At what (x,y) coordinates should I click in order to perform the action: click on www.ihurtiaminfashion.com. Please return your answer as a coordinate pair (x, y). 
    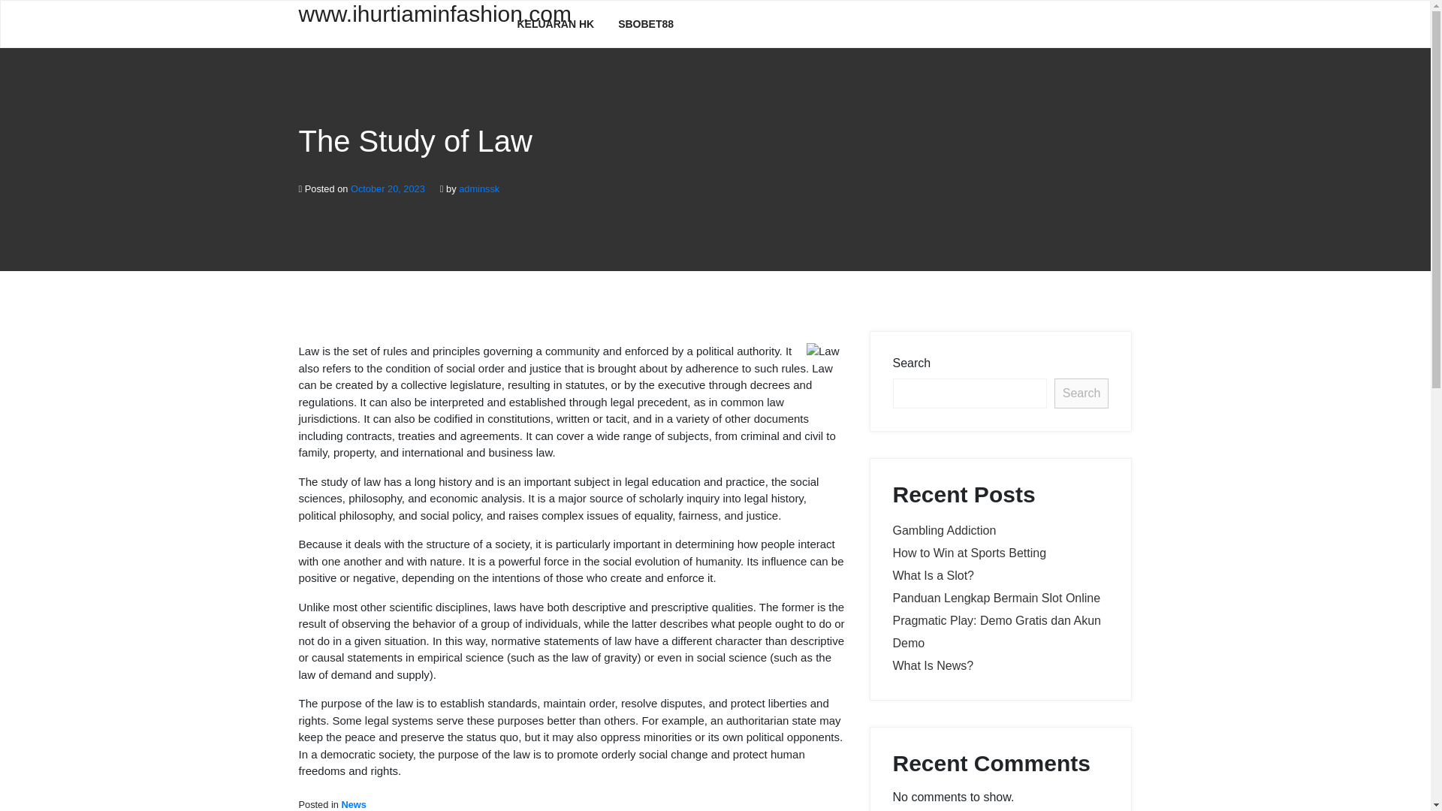
    Looking at the image, I should click on (397, 23).